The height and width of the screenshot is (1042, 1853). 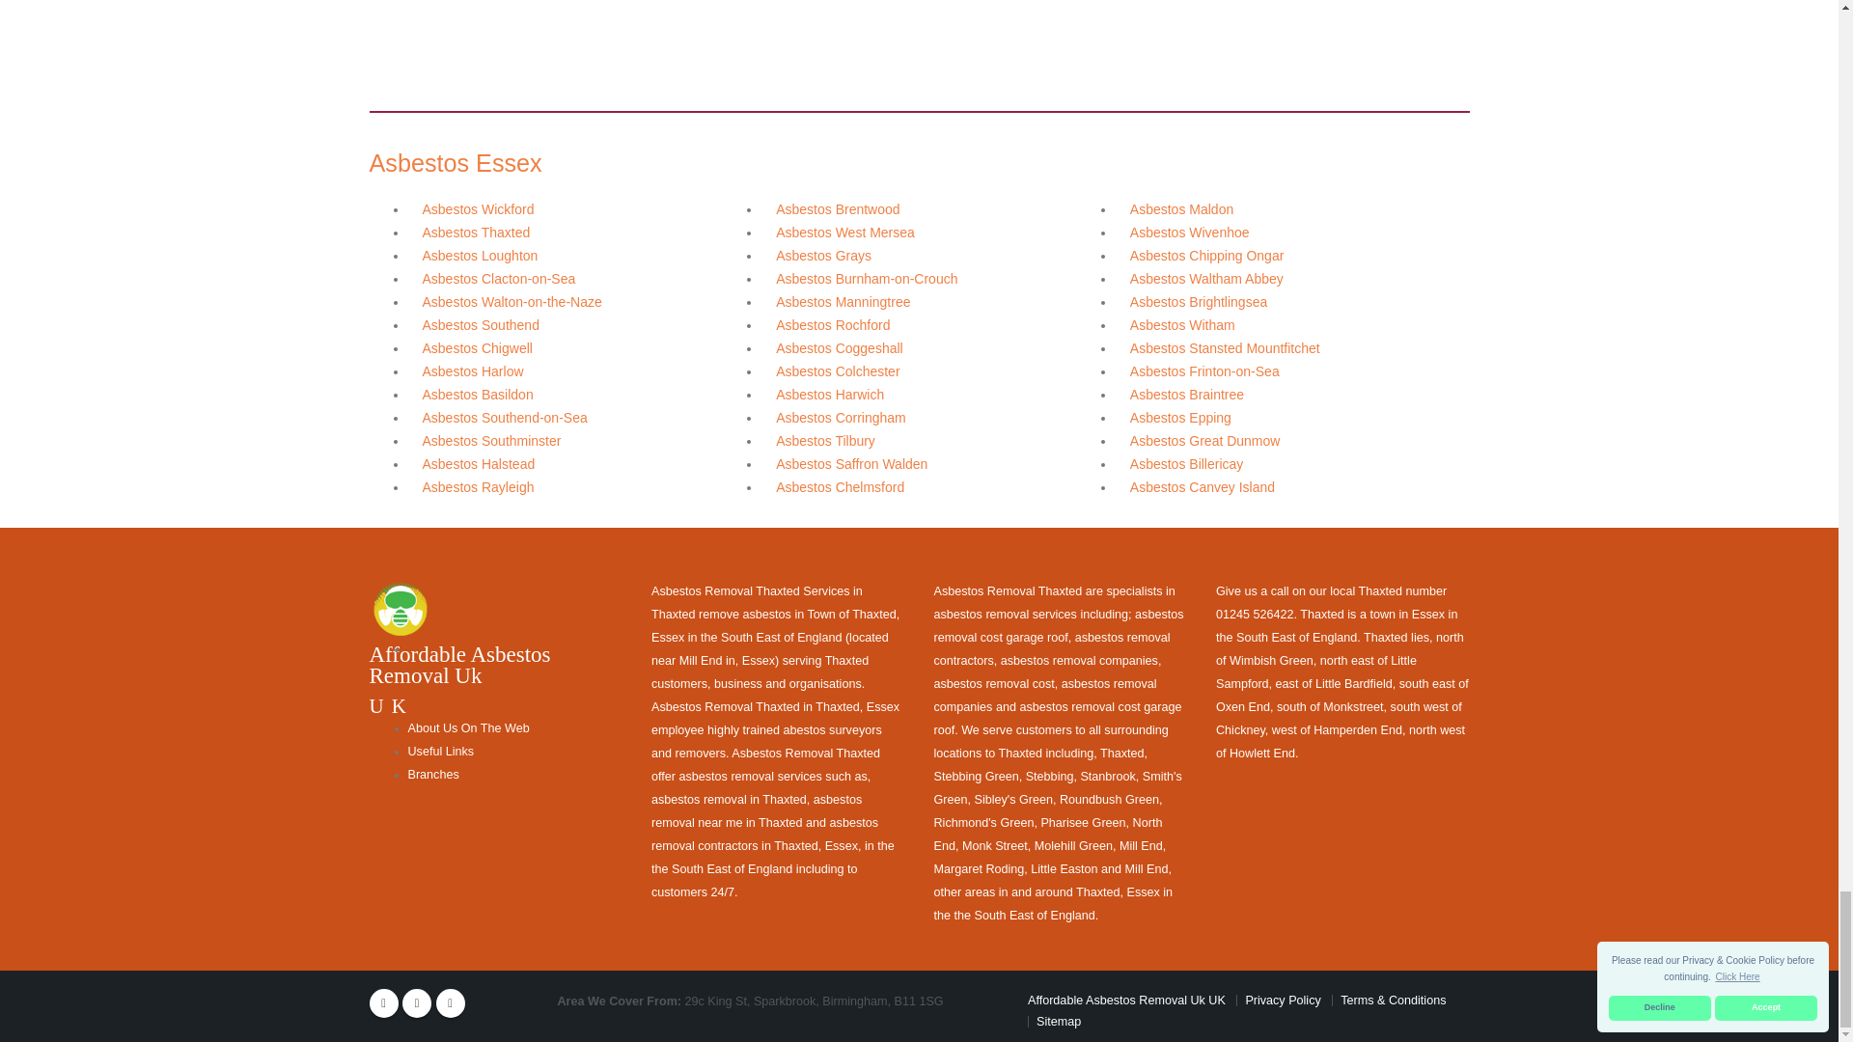 I want to click on Linkedin, so click(x=450, y=1003).